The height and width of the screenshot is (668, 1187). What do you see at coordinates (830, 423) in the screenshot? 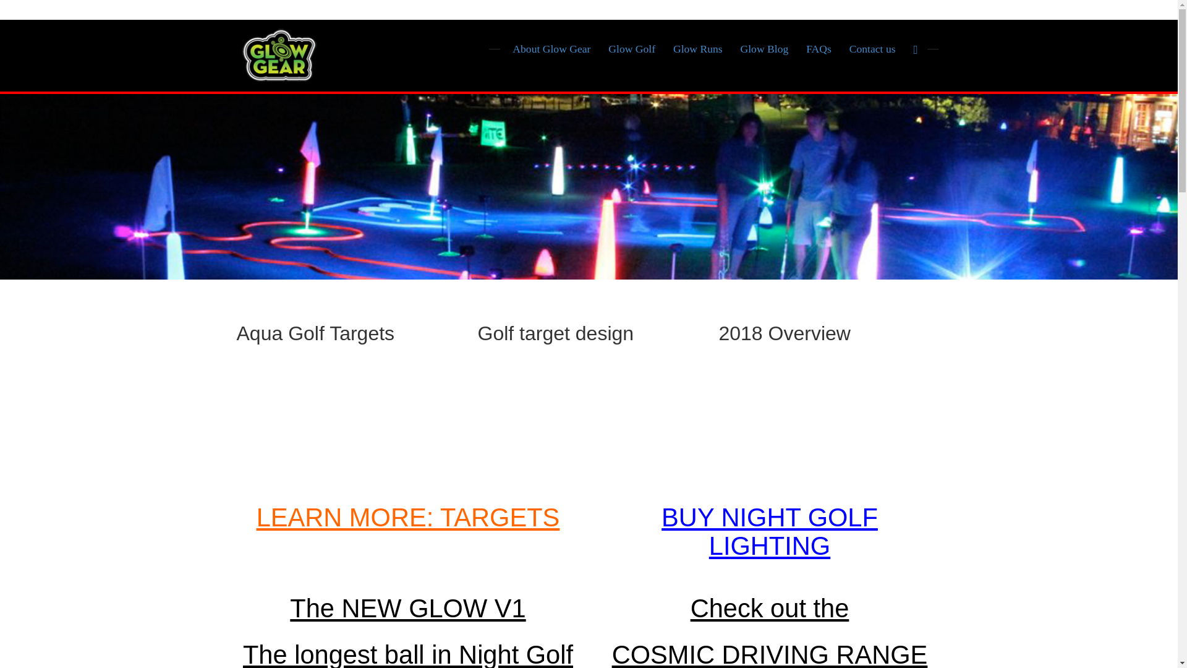
I see `Glowgear Driving Range Targets` at bounding box center [830, 423].